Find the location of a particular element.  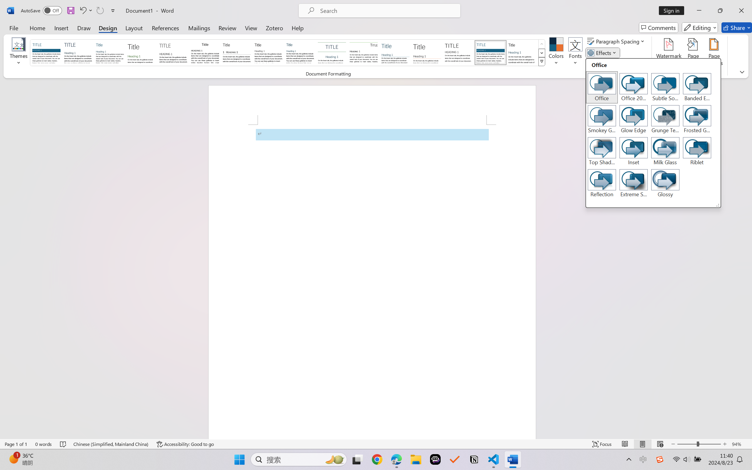

Themes is located at coordinates (19, 53).